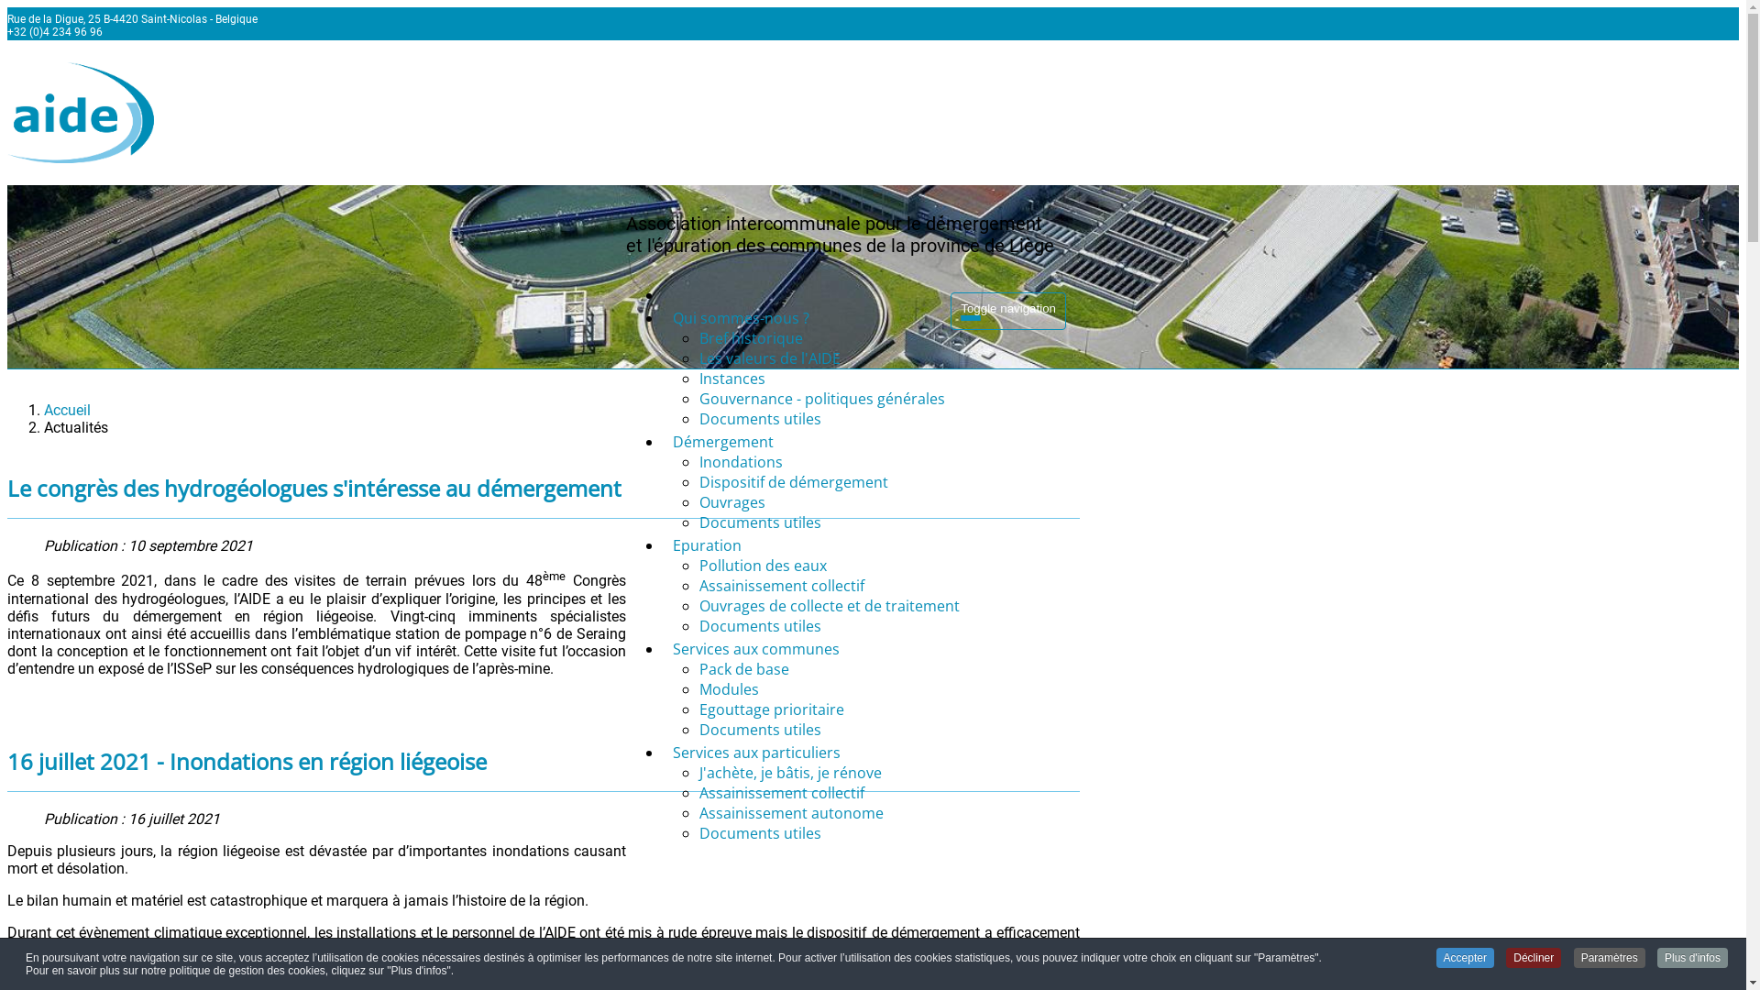 Image resolution: width=1760 pixels, height=990 pixels. What do you see at coordinates (782, 793) in the screenshot?
I see `Assainissement collectif` at bounding box center [782, 793].